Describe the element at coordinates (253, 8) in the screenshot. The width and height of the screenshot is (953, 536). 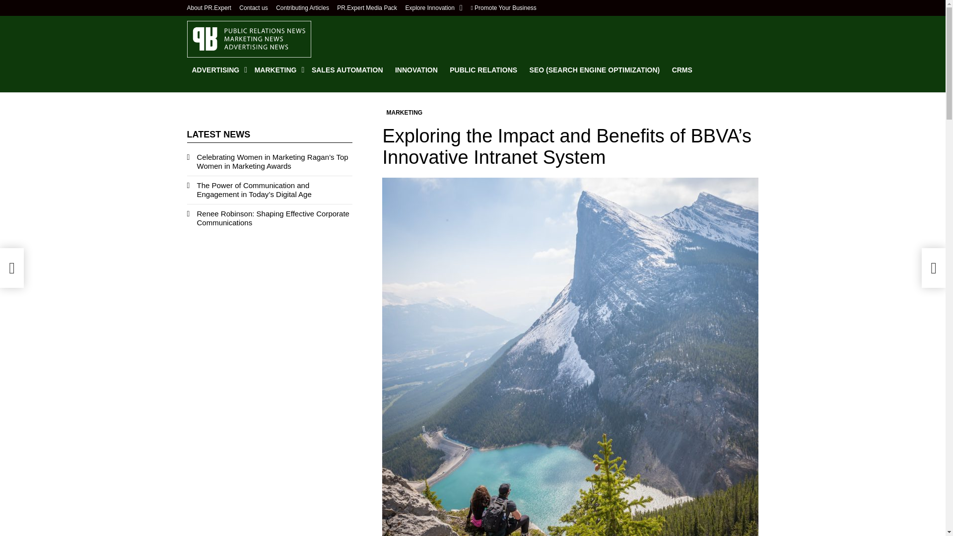
I see `Contact us` at that location.